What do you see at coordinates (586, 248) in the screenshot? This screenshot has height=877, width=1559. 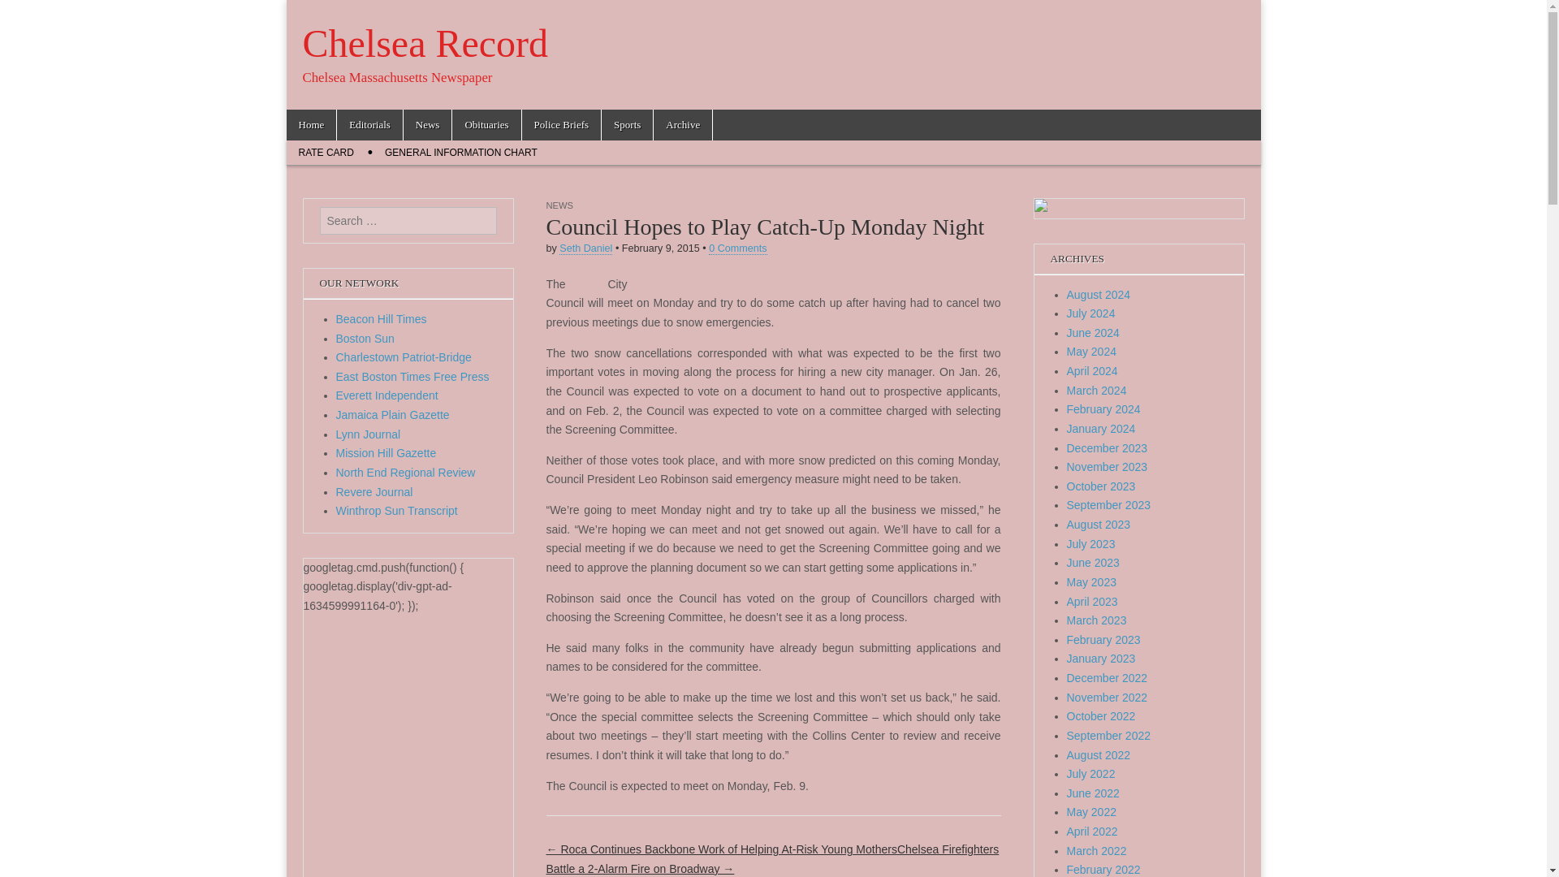 I see `Seth Daniel` at bounding box center [586, 248].